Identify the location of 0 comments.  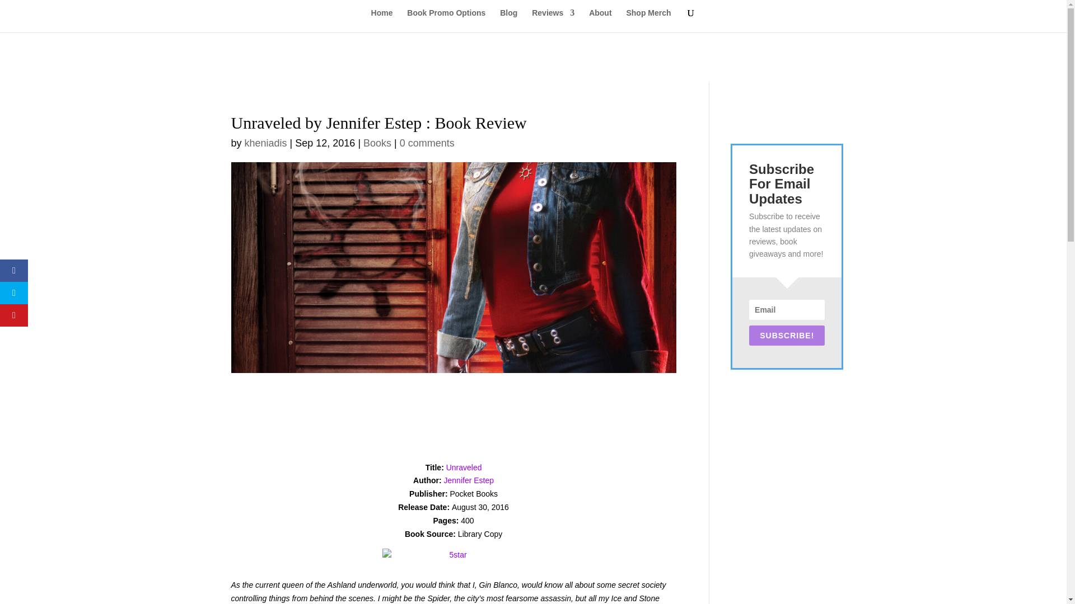
(427, 143).